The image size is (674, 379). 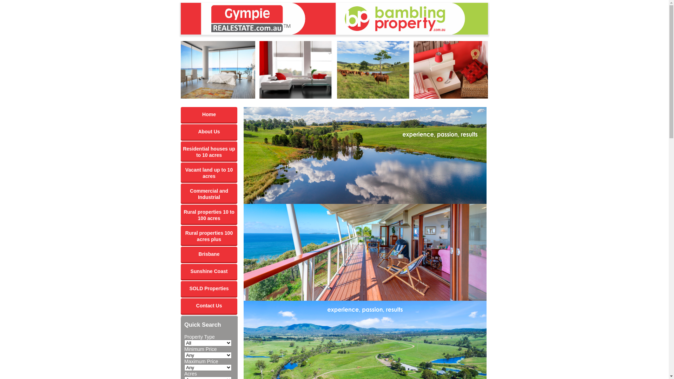 What do you see at coordinates (209, 254) in the screenshot?
I see `Brisbane` at bounding box center [209, 254].